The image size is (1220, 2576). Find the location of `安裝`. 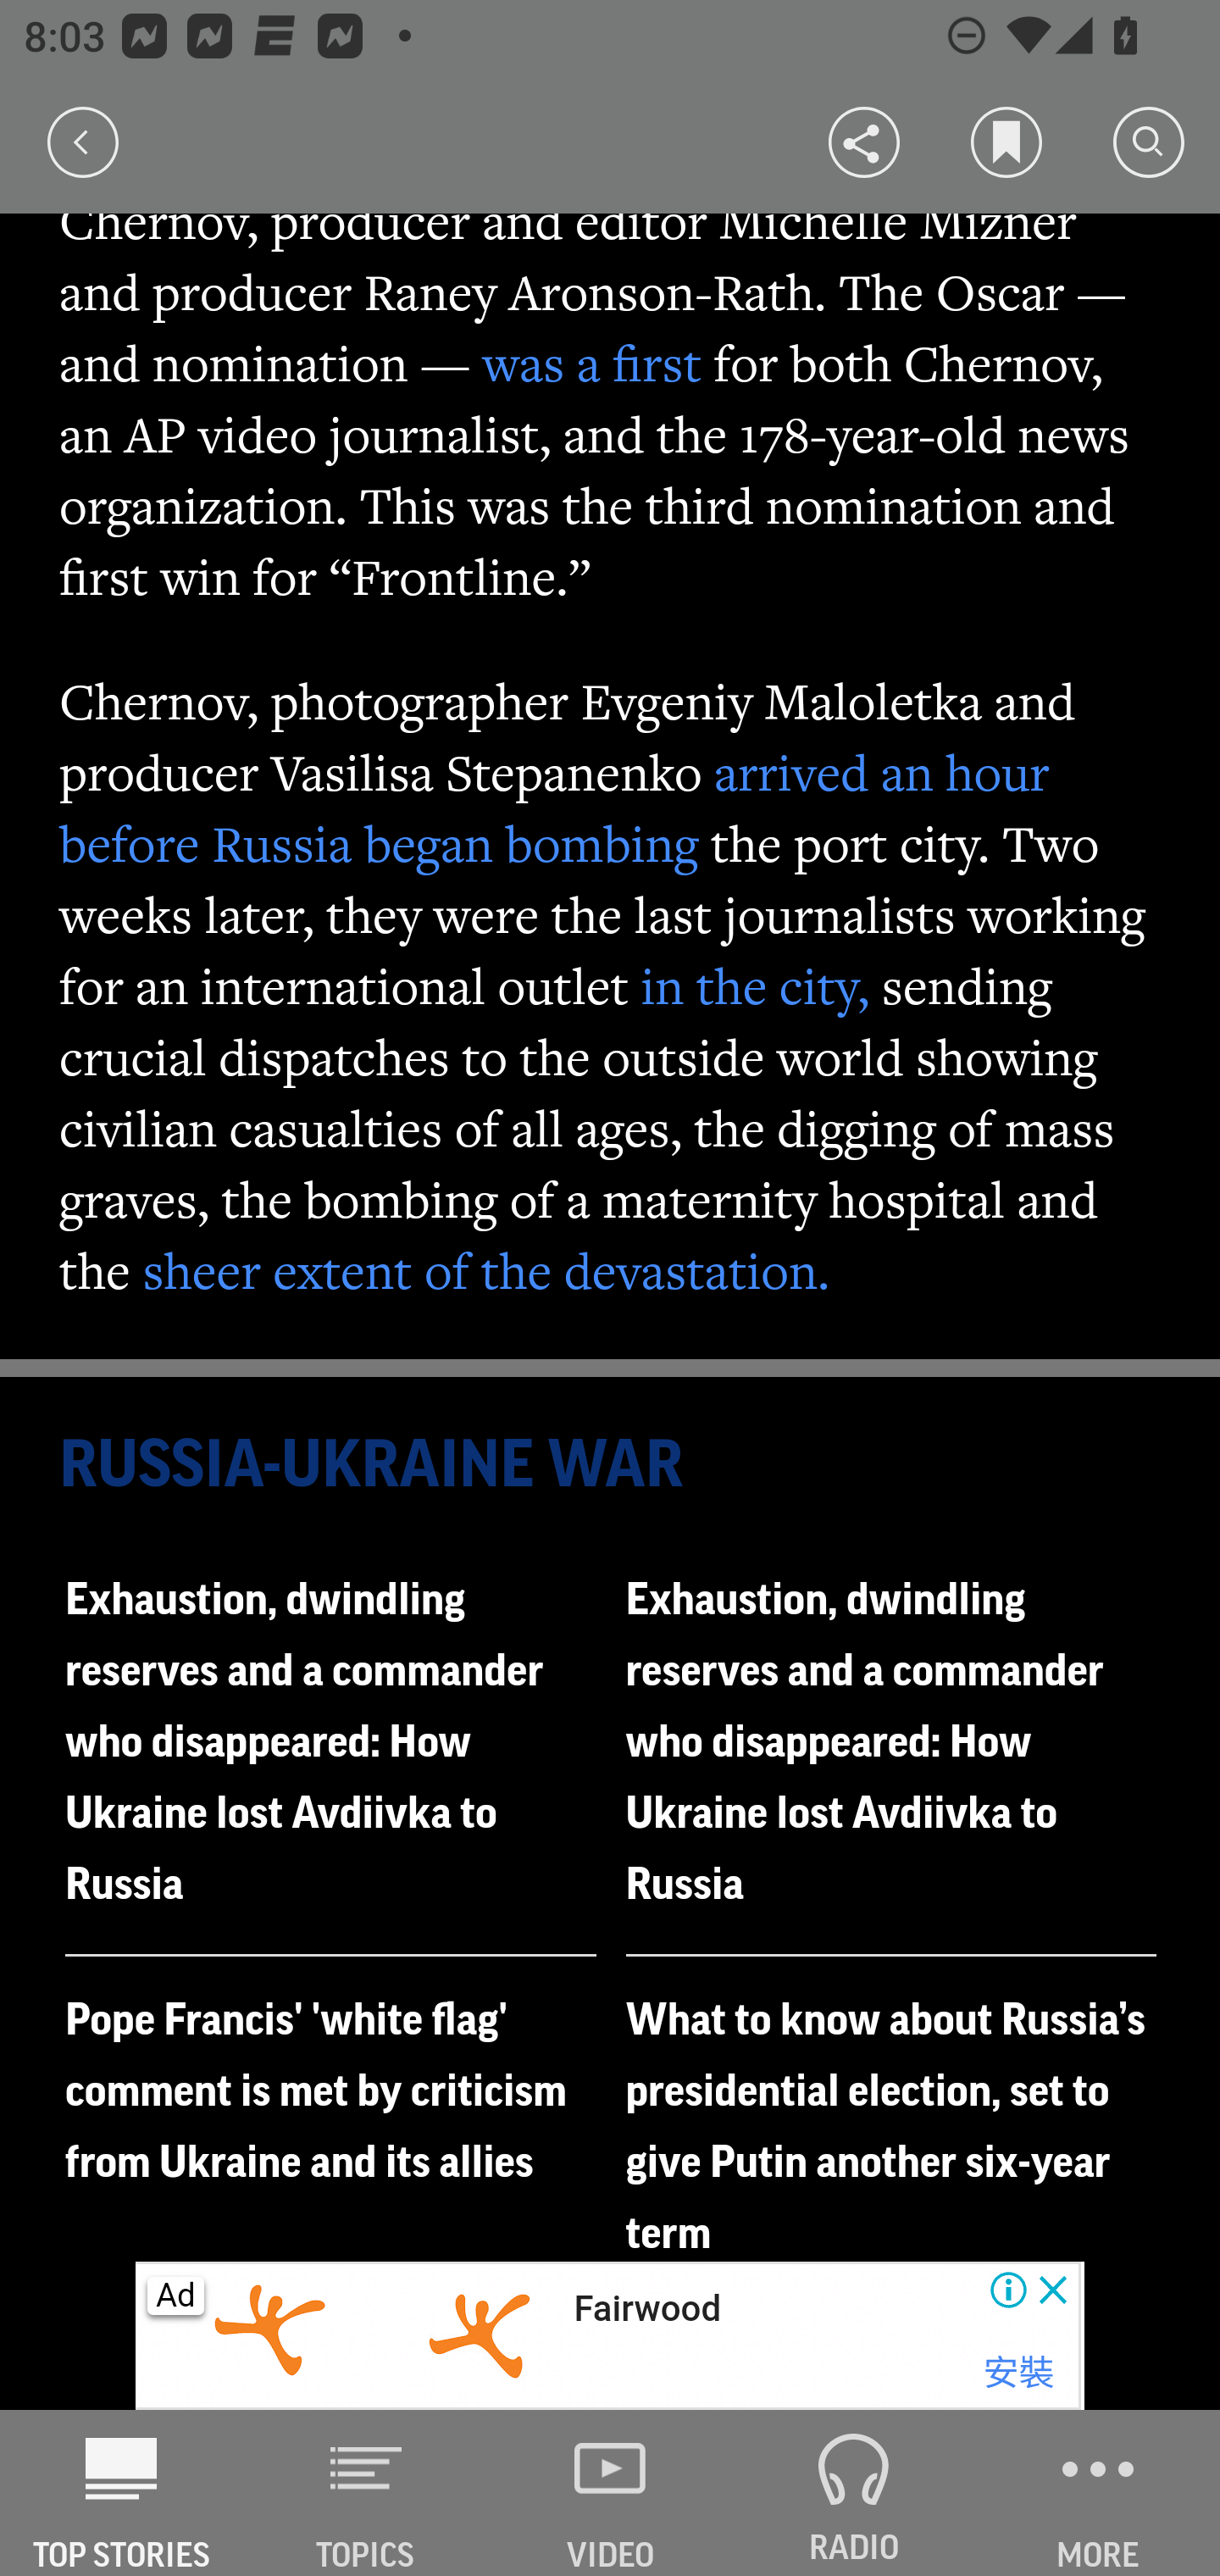

安裝 is located at coordinates (1018, 2373).